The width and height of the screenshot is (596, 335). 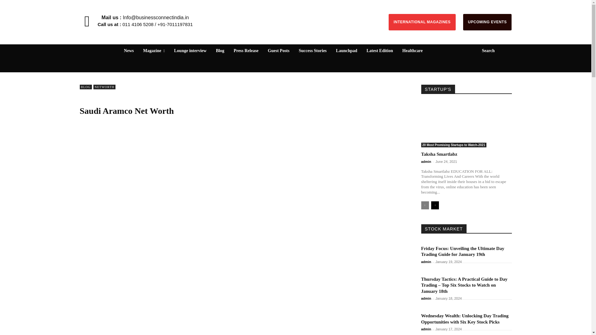 I want to click on Launchpad, so click(x=346, y=51).